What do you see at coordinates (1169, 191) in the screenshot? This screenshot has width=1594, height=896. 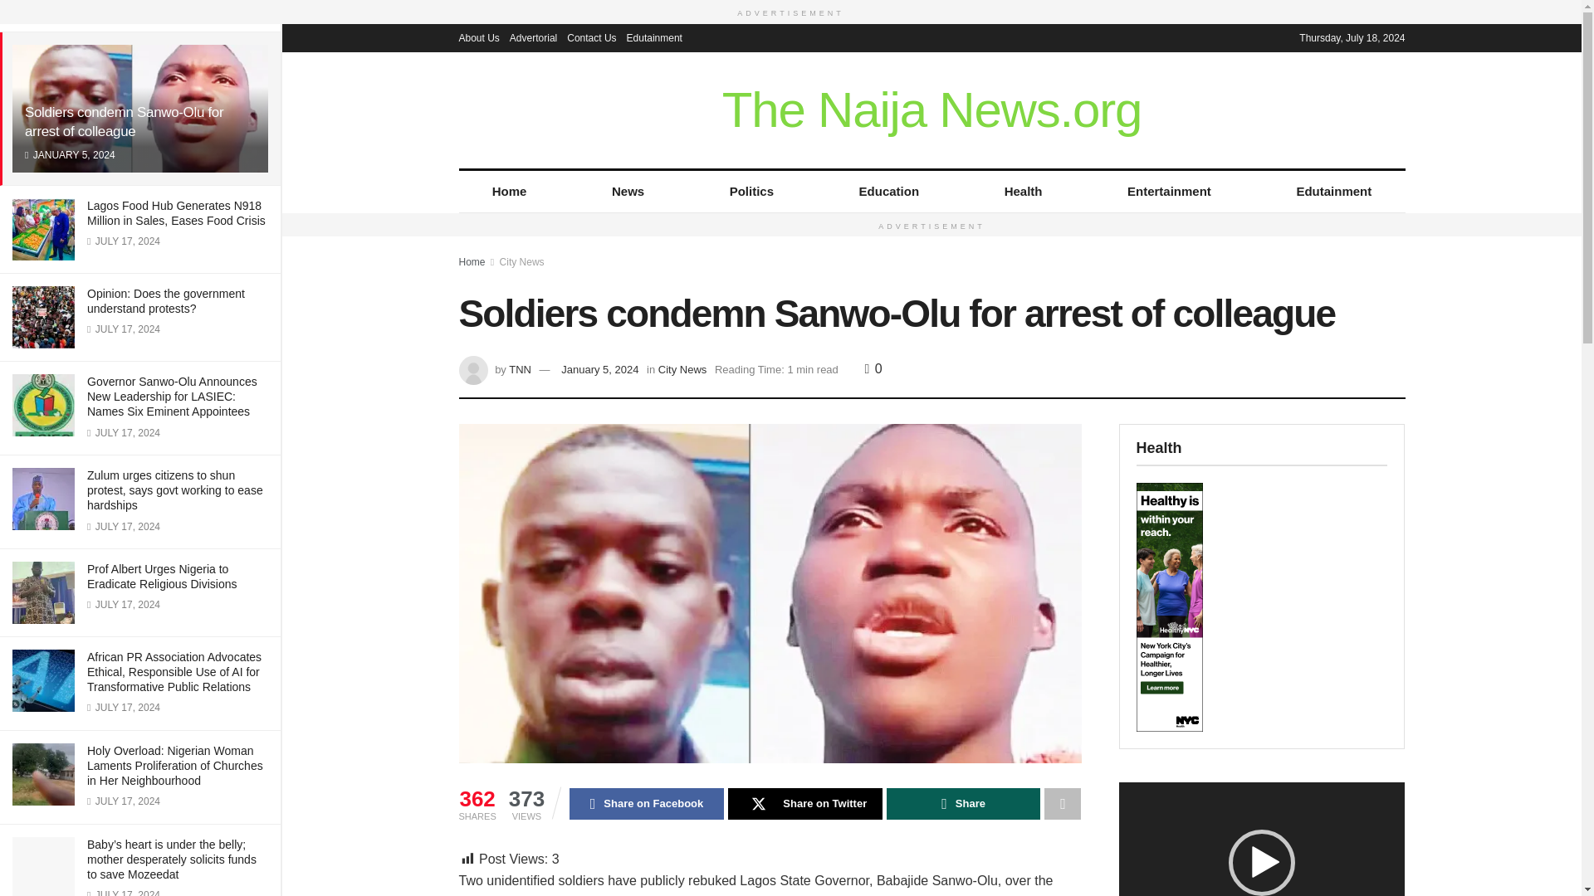 I see `Entertainment` at bounding box center [1169, 191].